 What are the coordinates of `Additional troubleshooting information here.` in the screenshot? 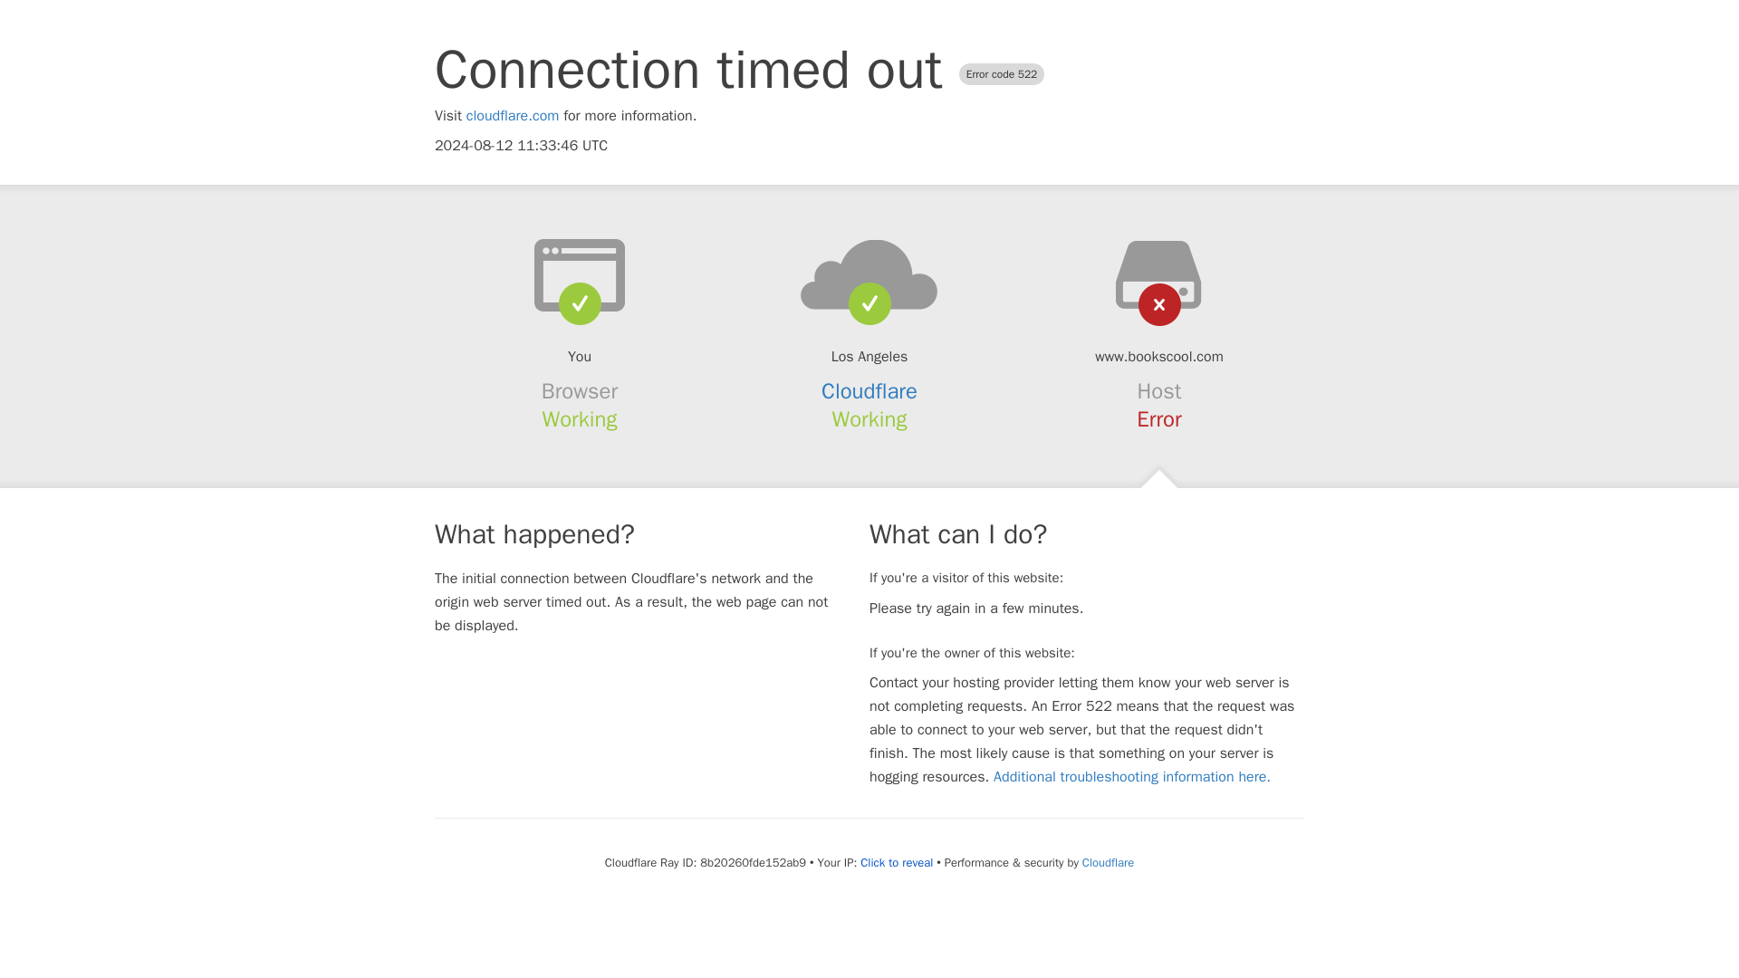 It's located at (1132, 777).